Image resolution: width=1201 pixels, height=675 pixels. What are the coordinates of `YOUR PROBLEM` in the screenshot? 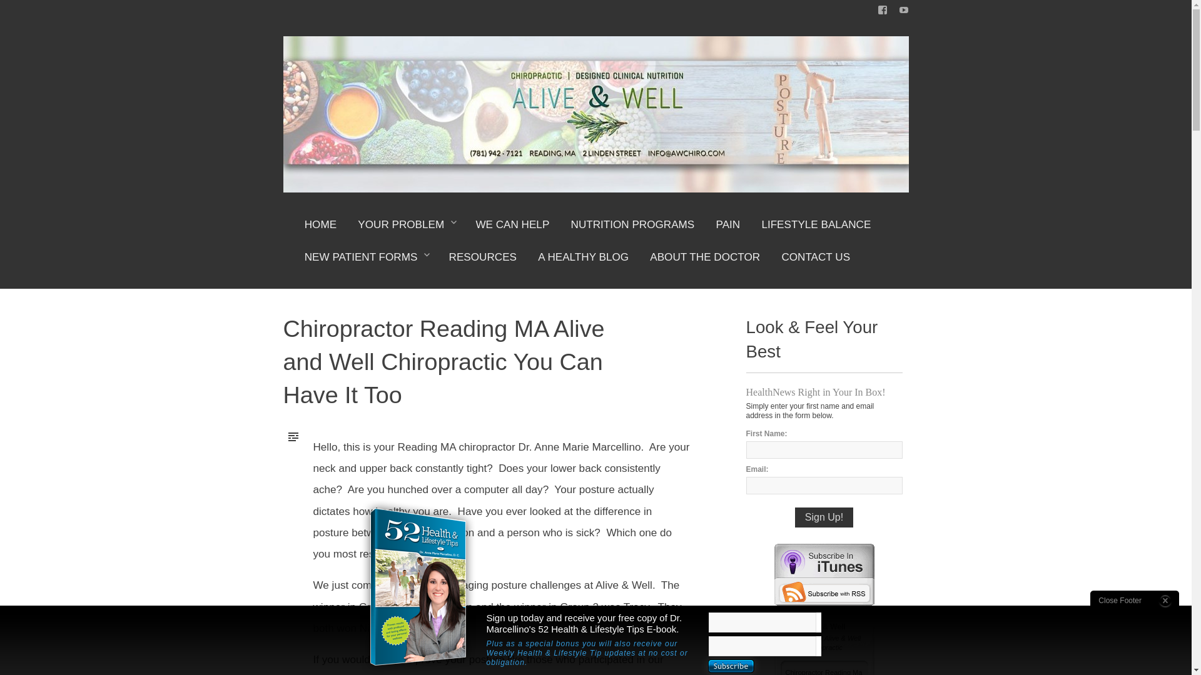 It's located at (405, 230).